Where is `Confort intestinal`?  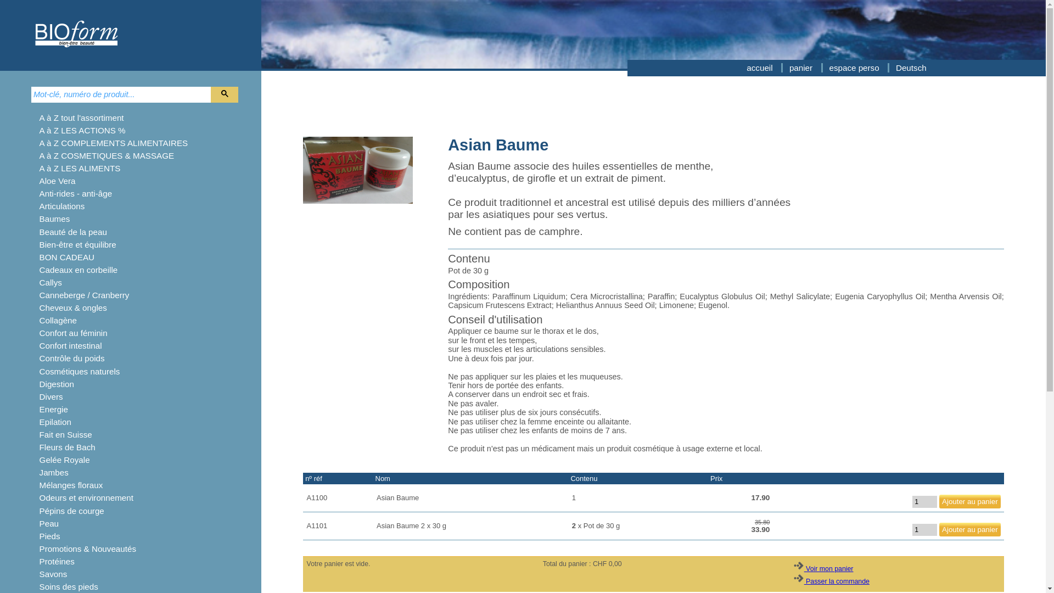 Confort intestinal is located at coordinates (71, 346).